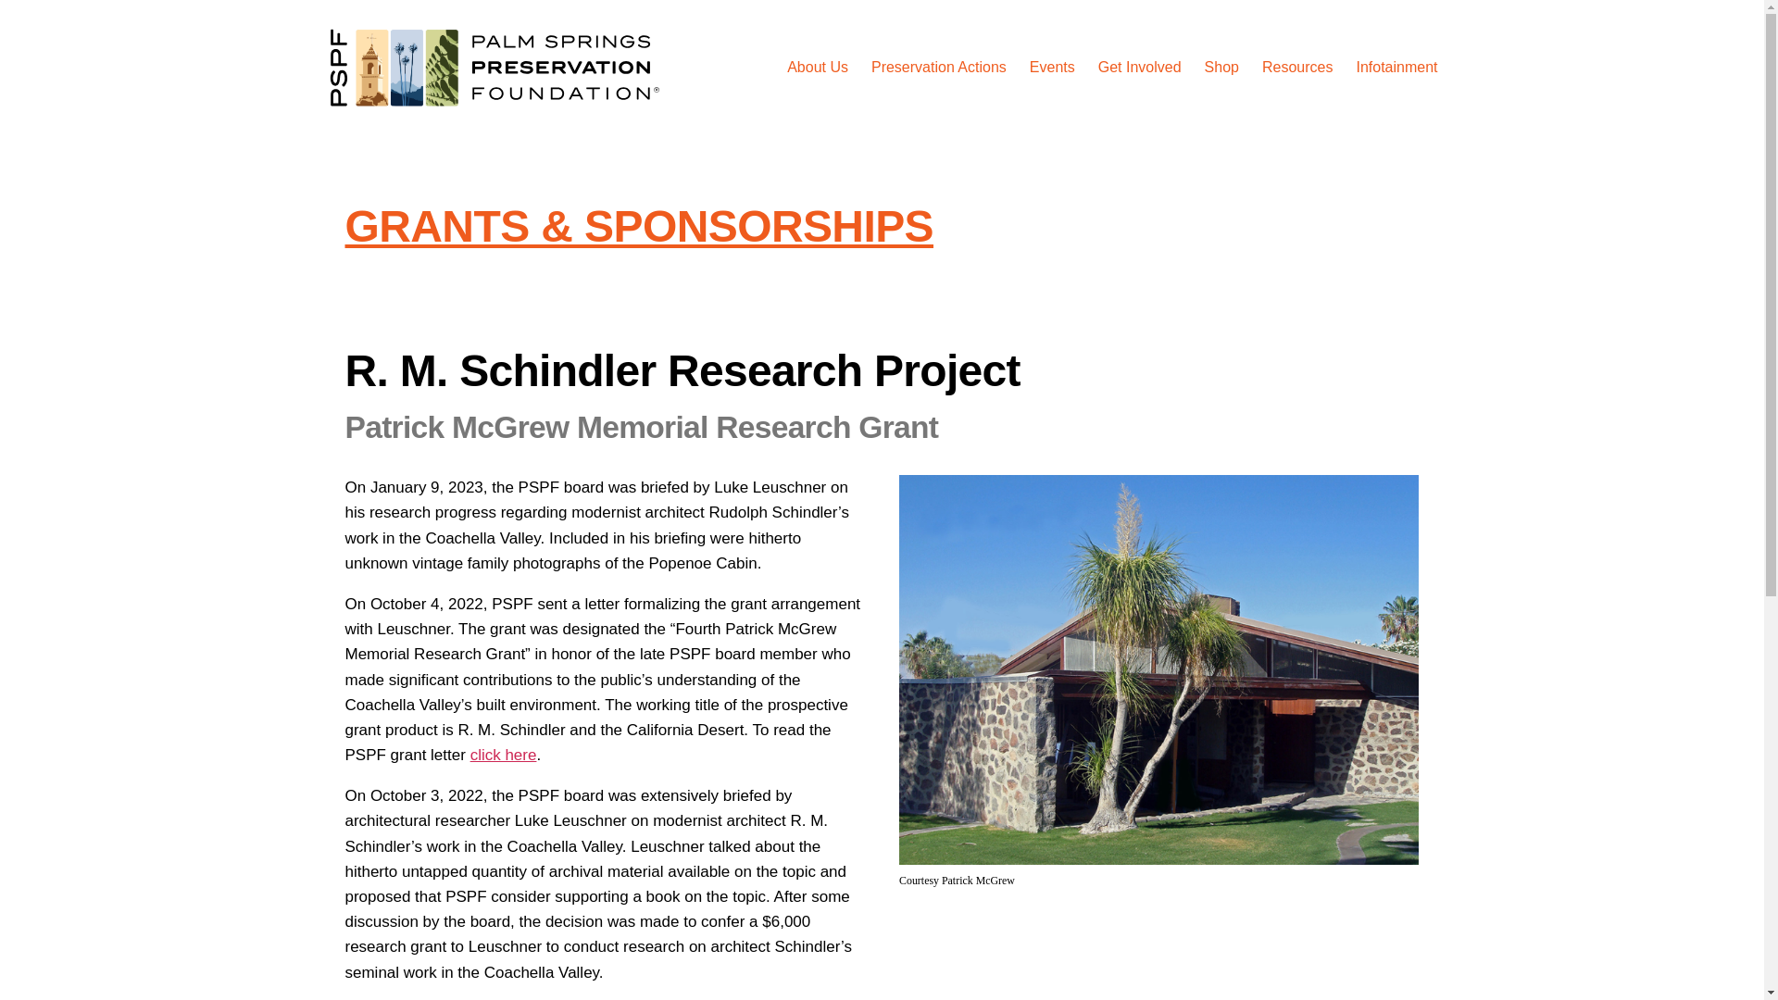 The image size is (1778, 1000). What do you see at coordinates (504, 755) in the screenshot?
I see `click here` at bounding box center [504, 755].